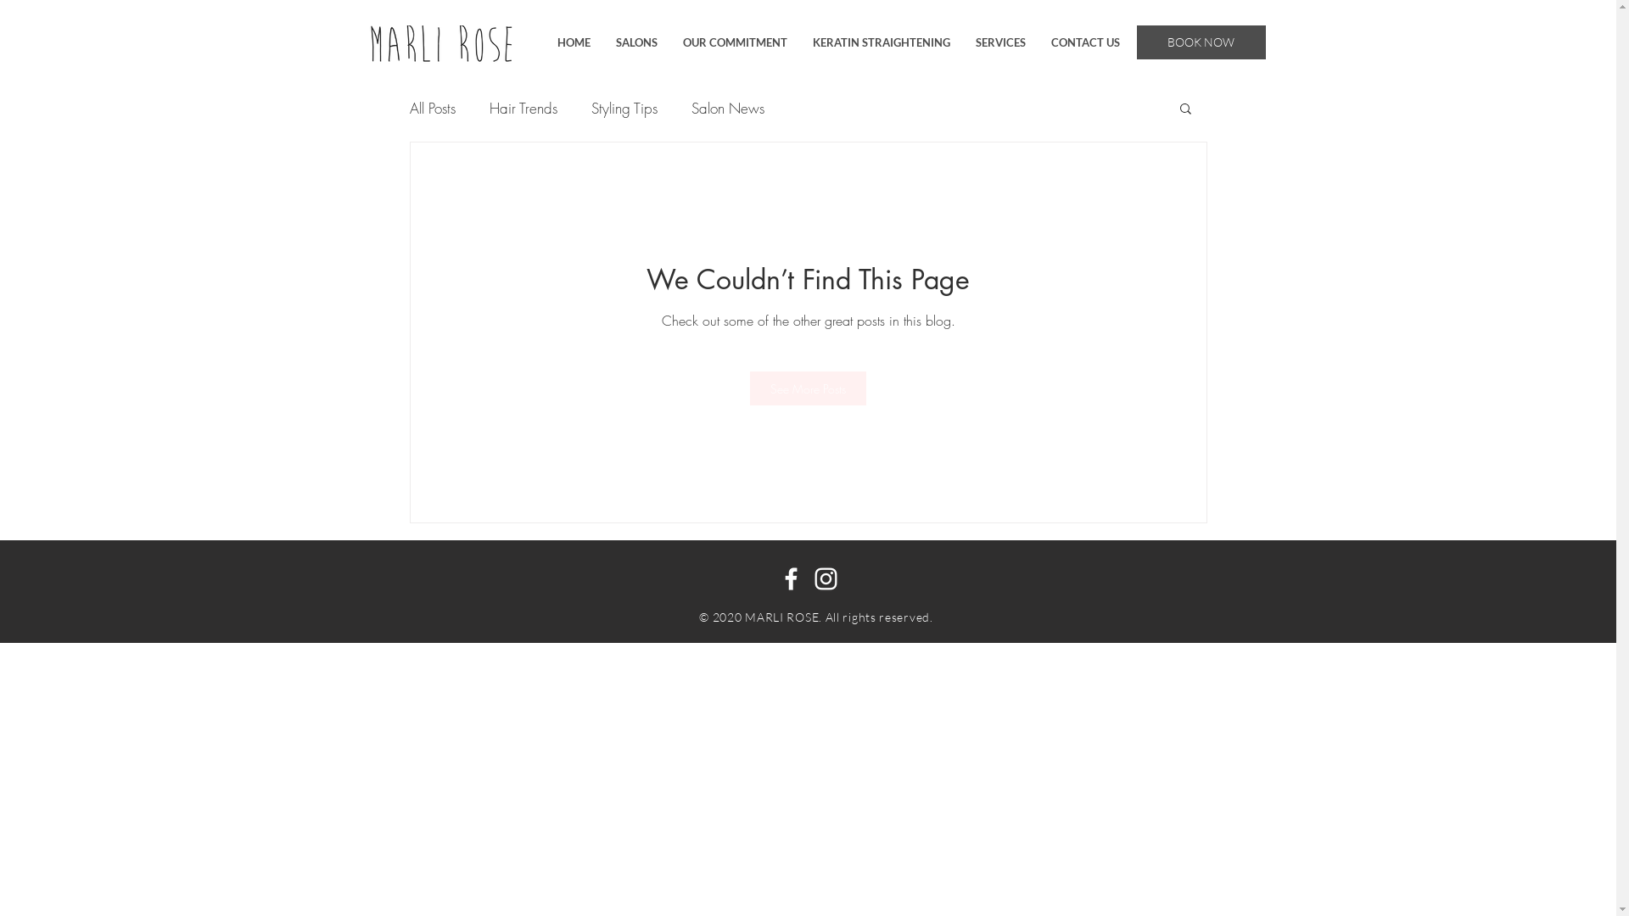 The width and height of the screenshot is (1629, 916). What do you see at coordinates (881, 42) in the screenshot?
I see `KERATIN STRAIGHTENING` at bounding box center [881, 42].